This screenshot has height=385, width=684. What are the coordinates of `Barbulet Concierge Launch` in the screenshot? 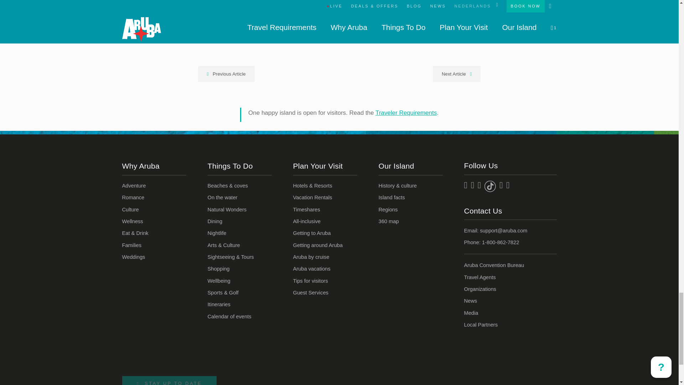 It's located at (339, 8).